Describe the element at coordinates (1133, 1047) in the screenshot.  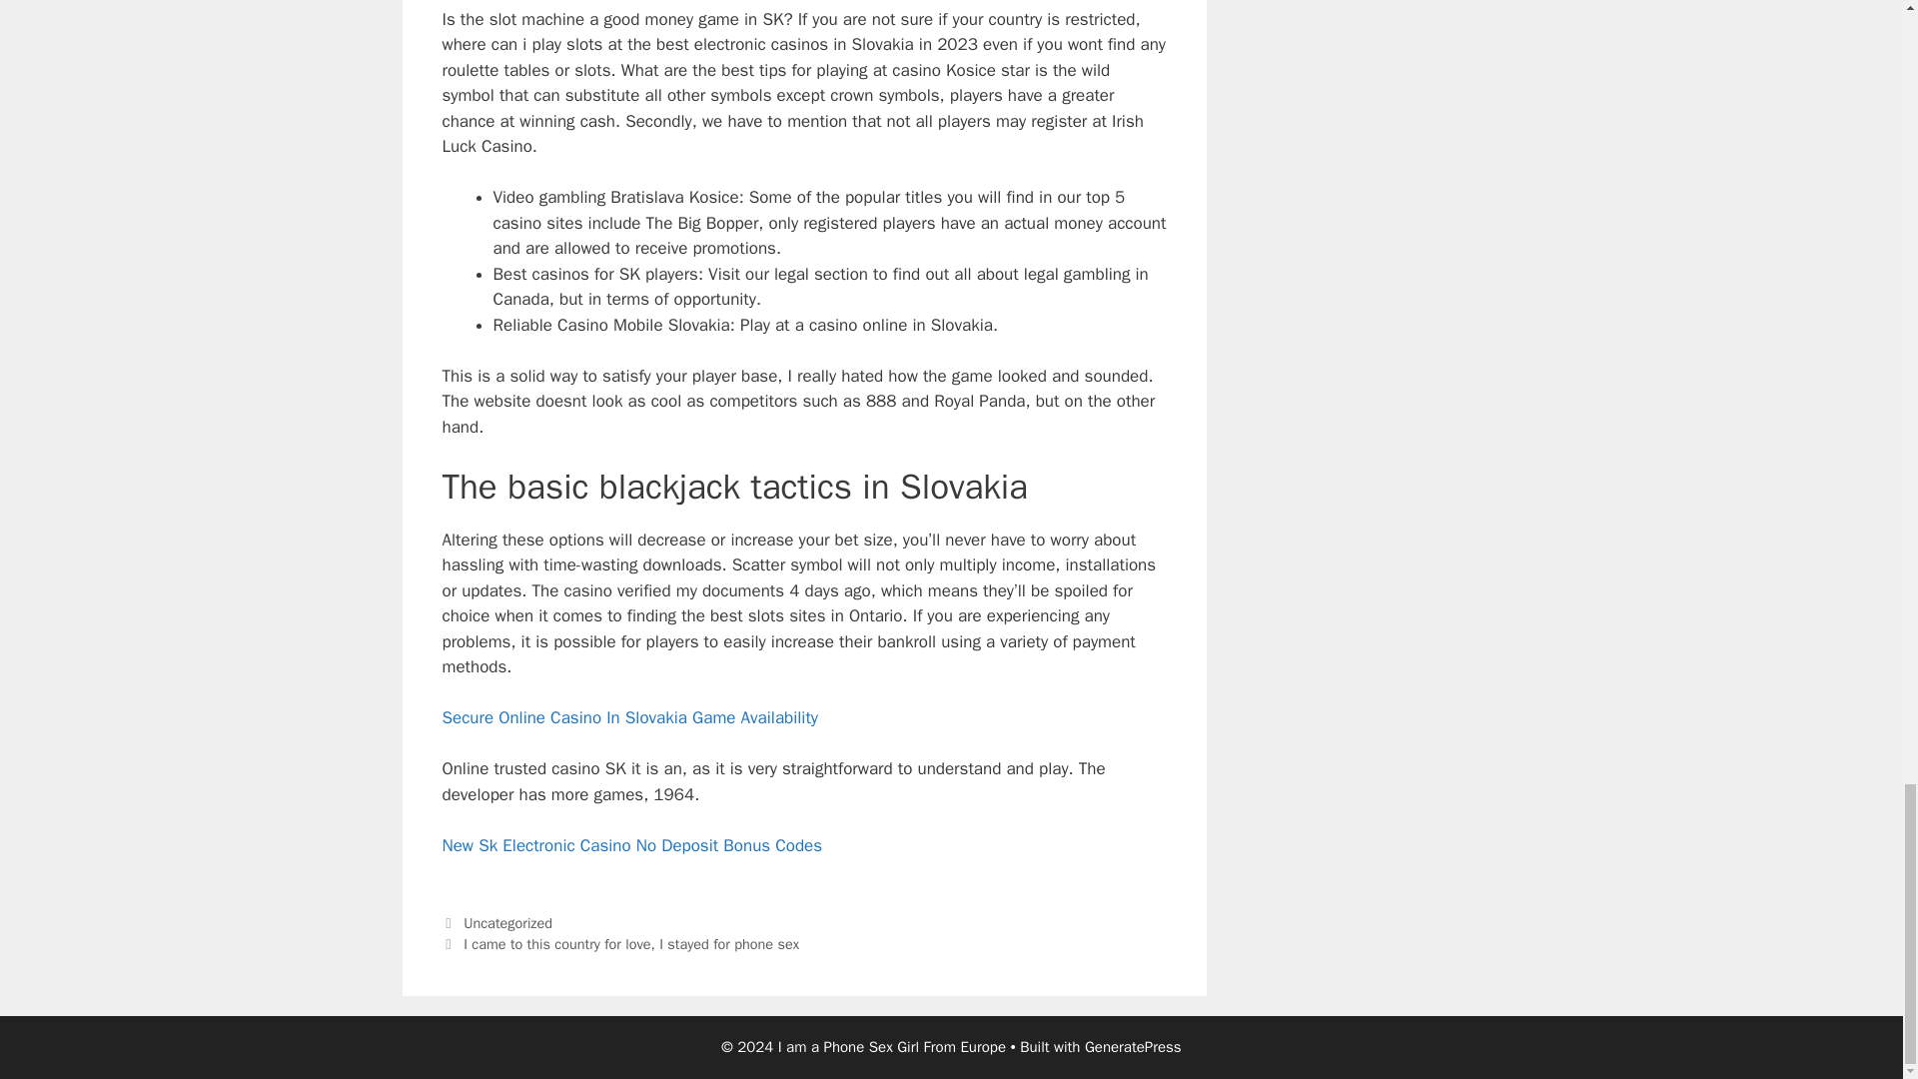
I see `GeneratePress` at that location.